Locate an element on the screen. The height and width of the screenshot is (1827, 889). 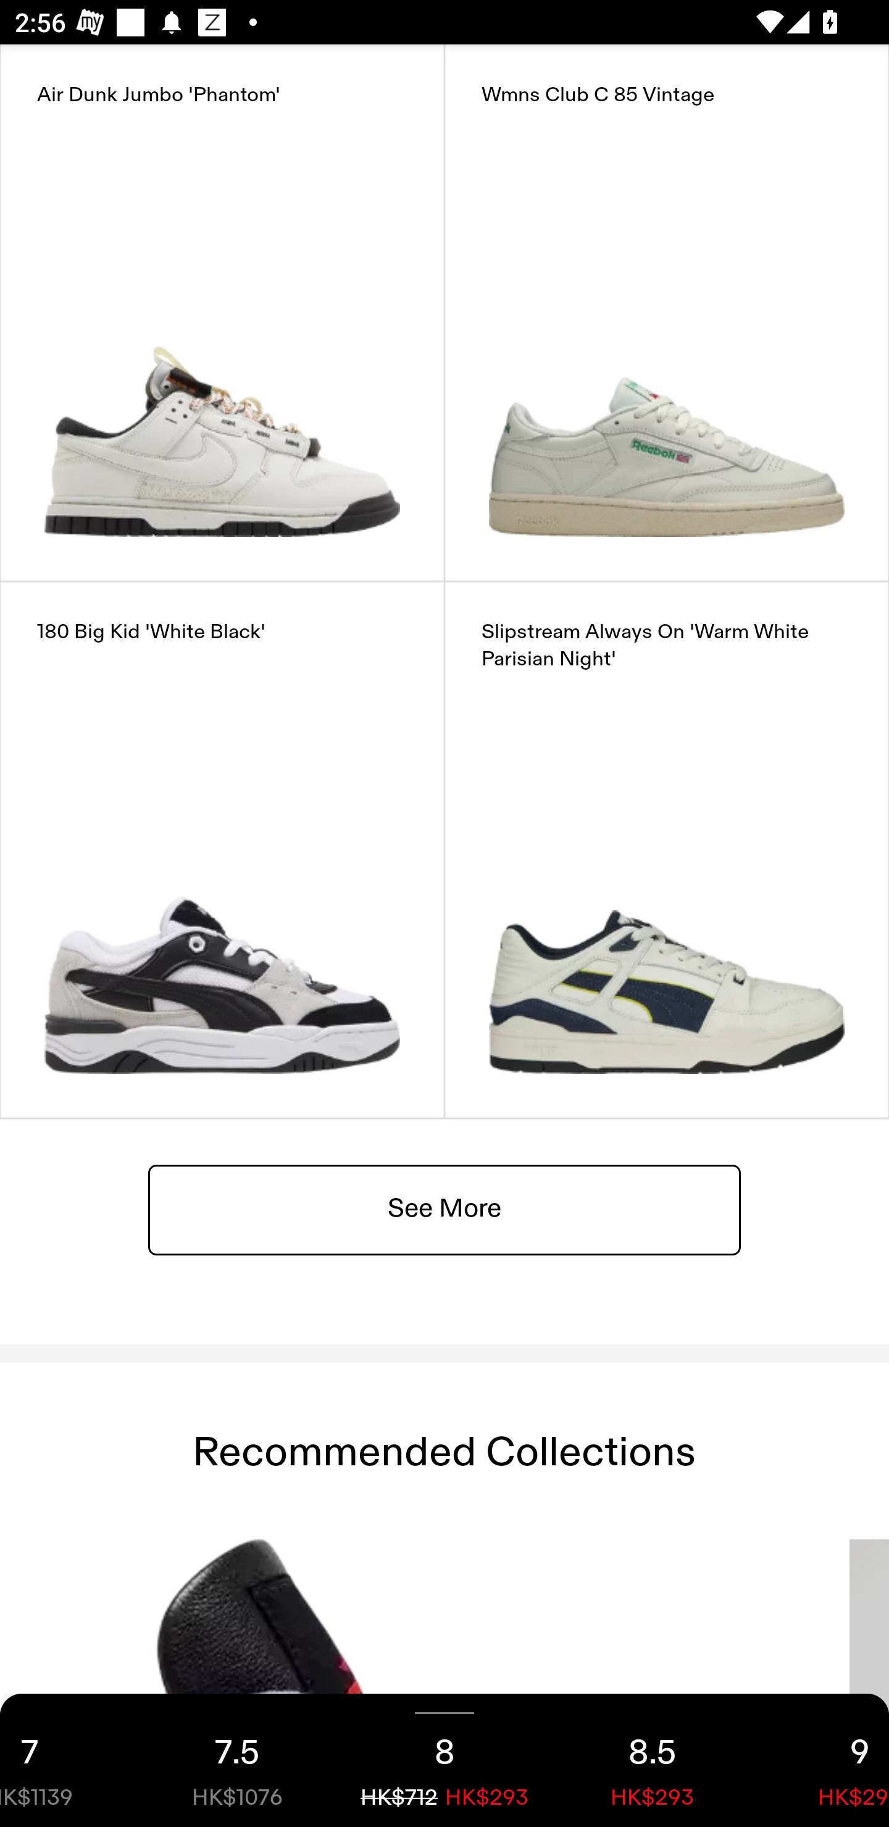
Air Dunk Jumbo 'Phantom' is located at coordinates (222, 312).